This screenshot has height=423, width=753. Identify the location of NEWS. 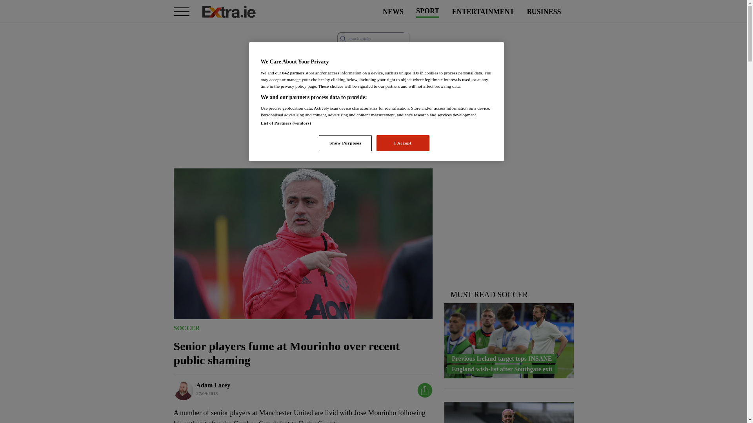
(393, 12).